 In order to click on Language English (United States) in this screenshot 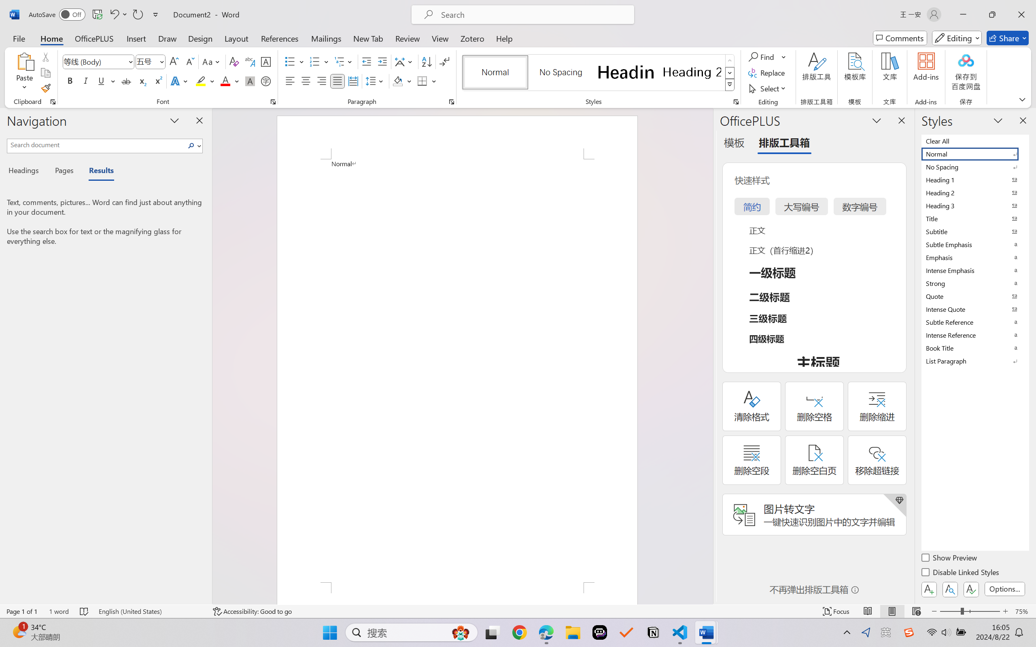, I will do `click(150, 611)`.